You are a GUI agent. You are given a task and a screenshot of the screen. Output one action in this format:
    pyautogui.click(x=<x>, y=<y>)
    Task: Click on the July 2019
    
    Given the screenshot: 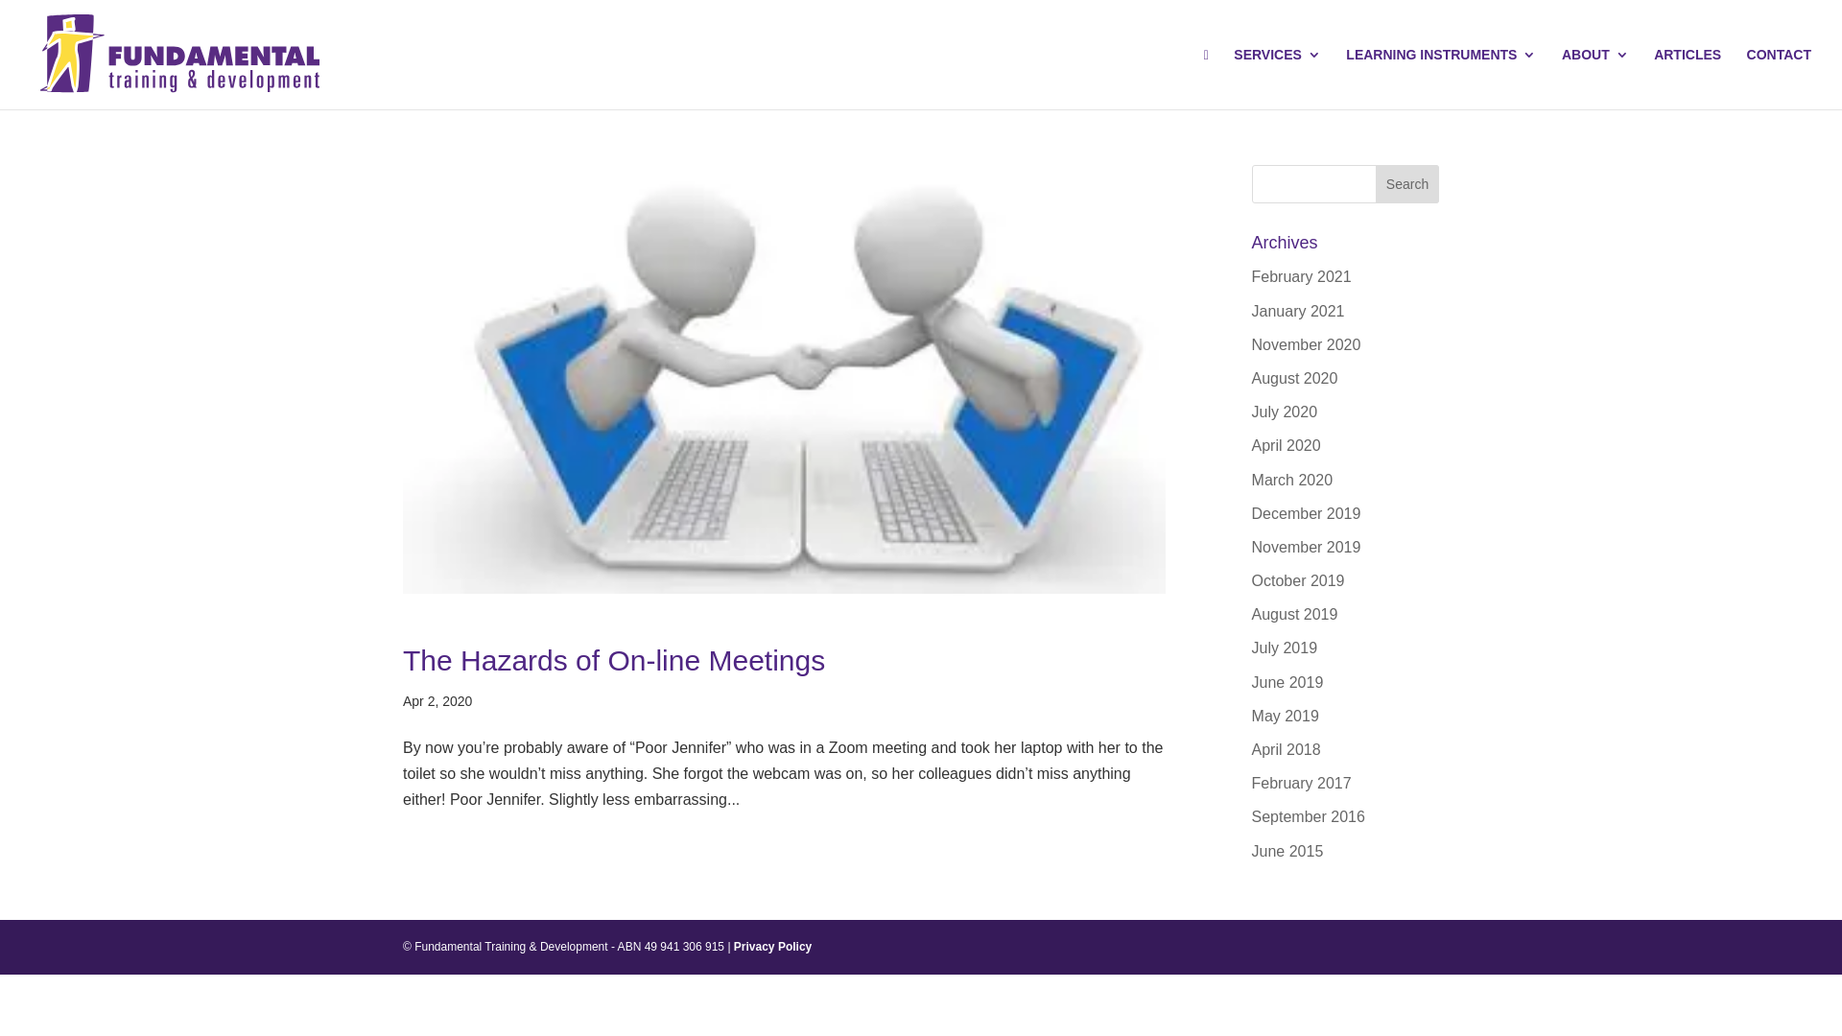 What is the action you would take?
    pyautogui.click(x=1286, y=648)
    